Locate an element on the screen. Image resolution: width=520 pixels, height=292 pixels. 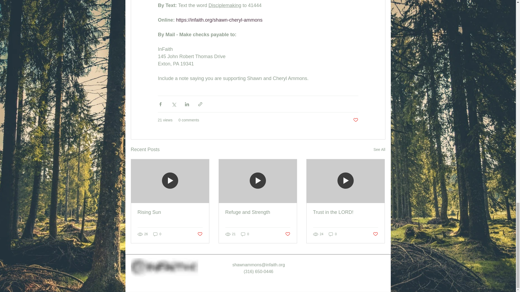
See All is located at coordinates (379, 150).